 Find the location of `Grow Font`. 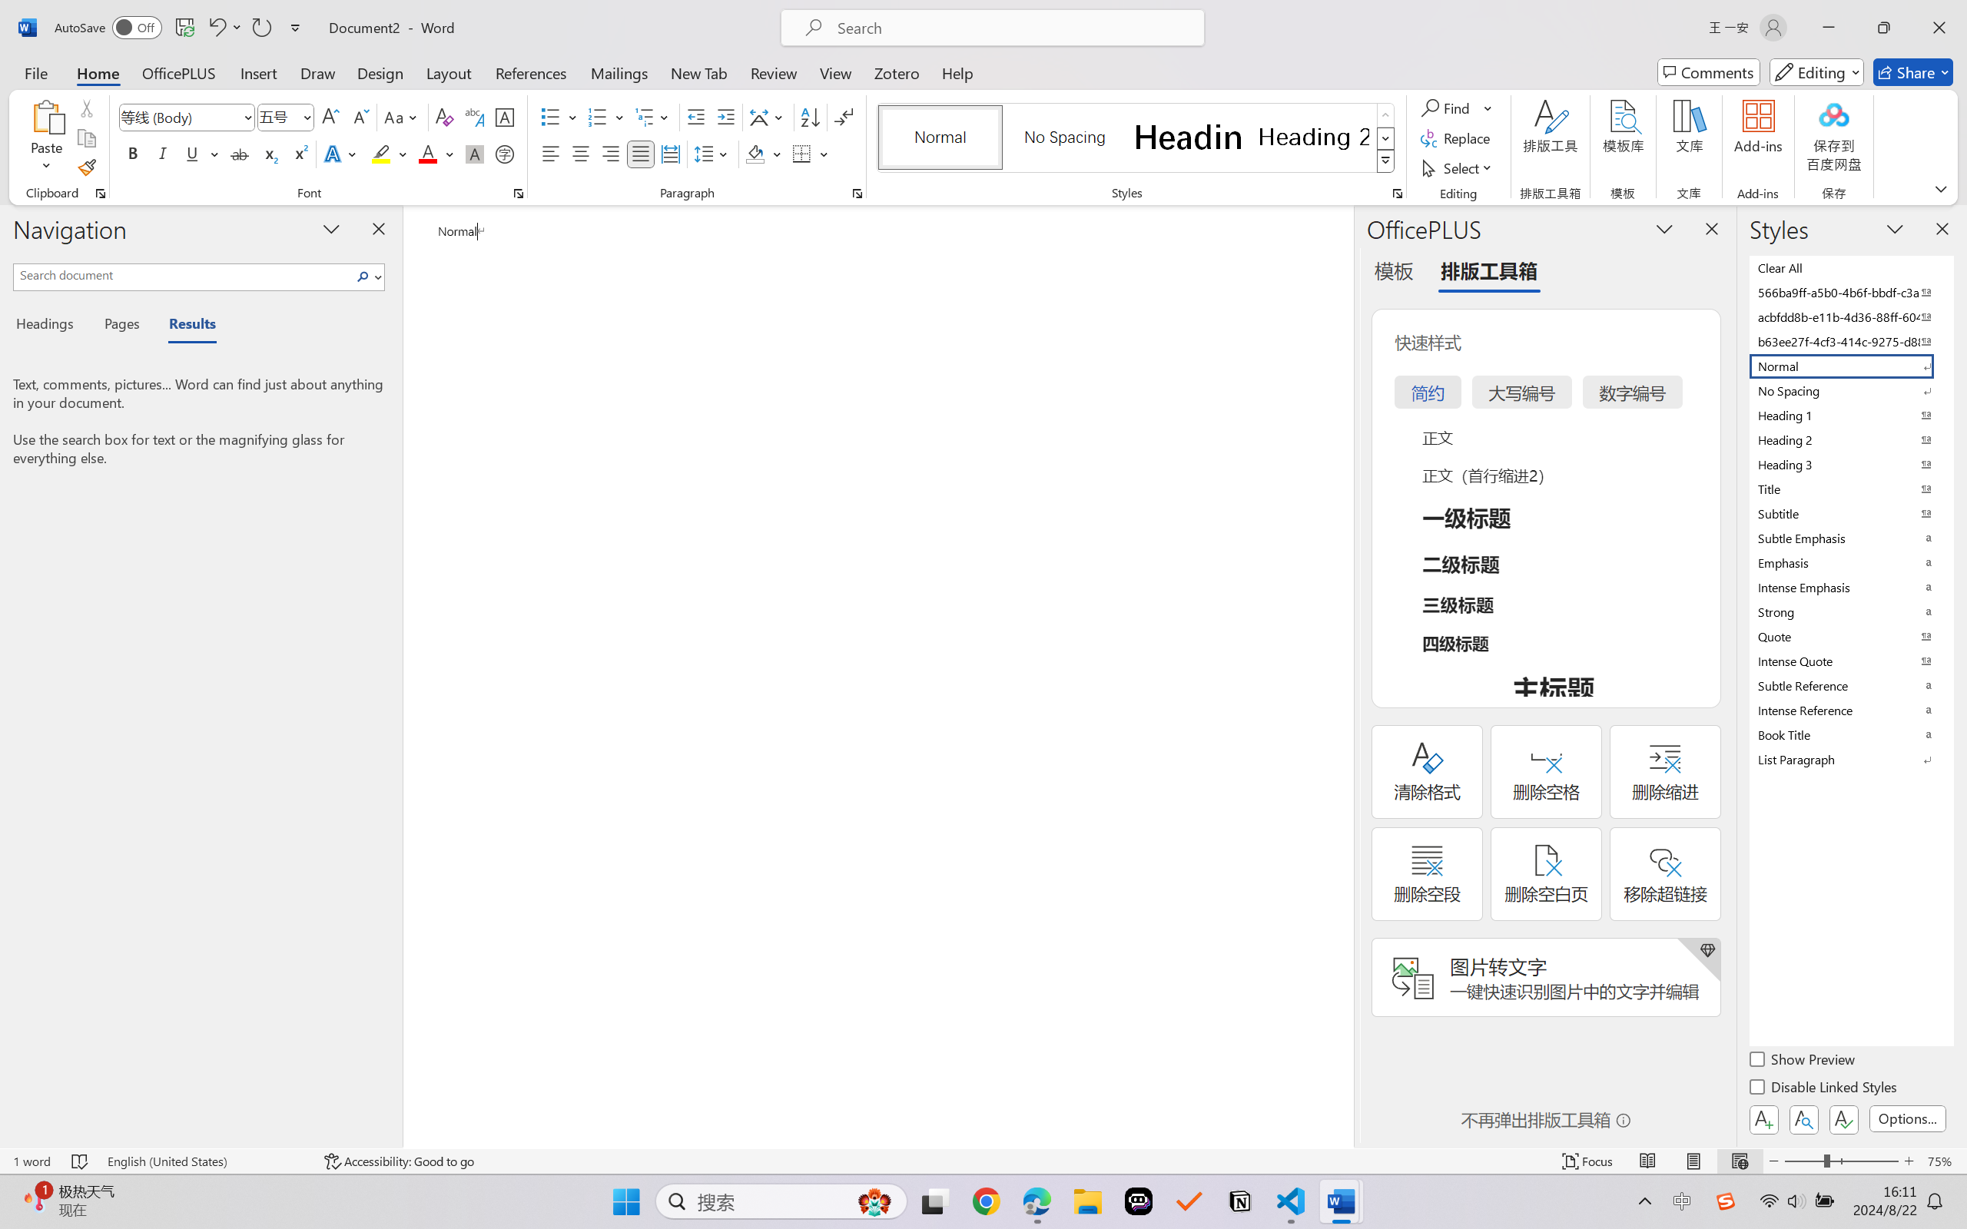

Grow Font is located at coordinates (330, 117).